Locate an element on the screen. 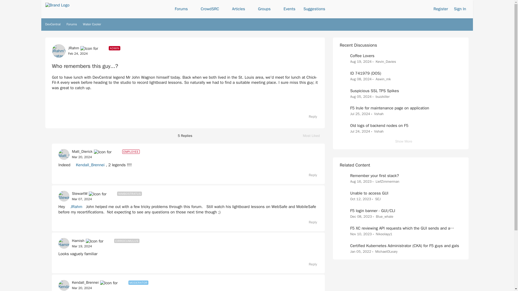  JRahm is located at coordinates (73, 48).